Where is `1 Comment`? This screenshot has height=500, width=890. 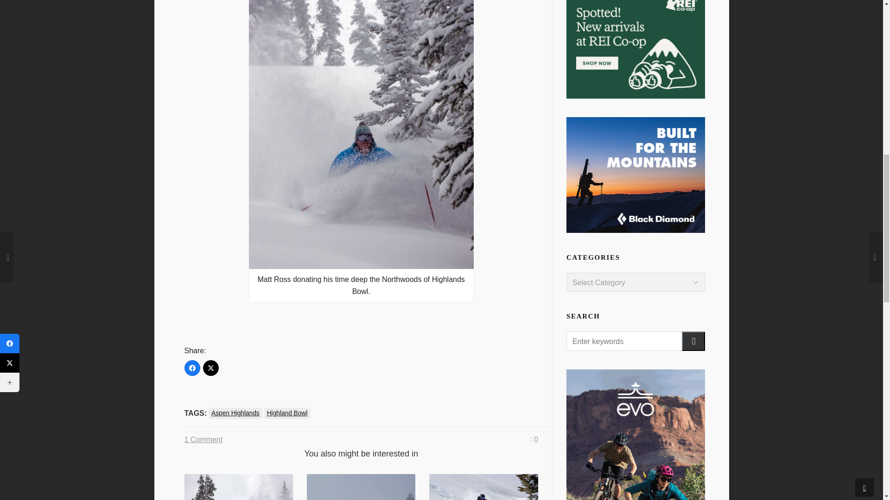 1 Comment is located at coordinates (203, 440).